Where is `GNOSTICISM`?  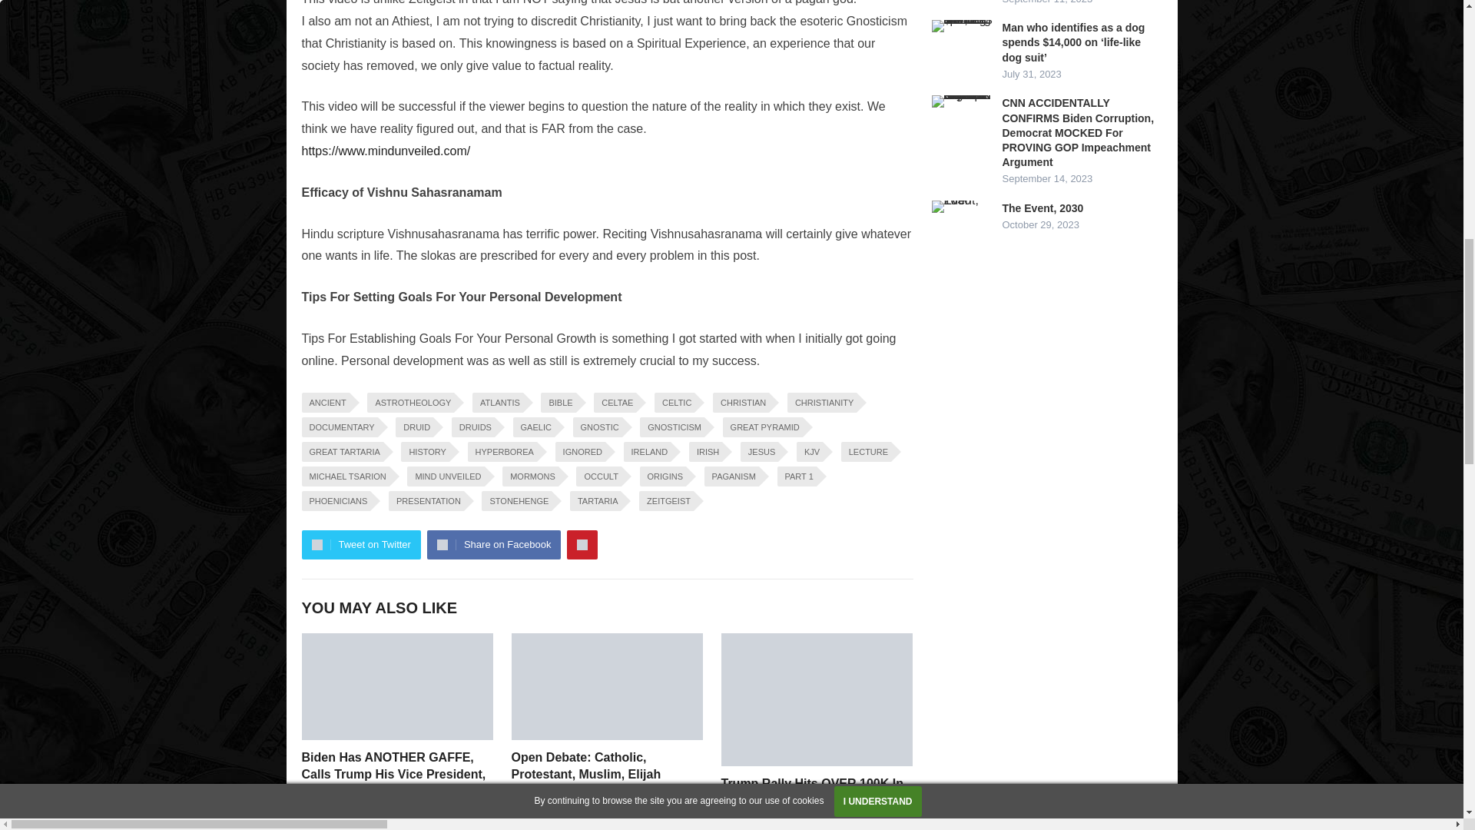
GNOSTICISM is located at coordinates (672, 427).